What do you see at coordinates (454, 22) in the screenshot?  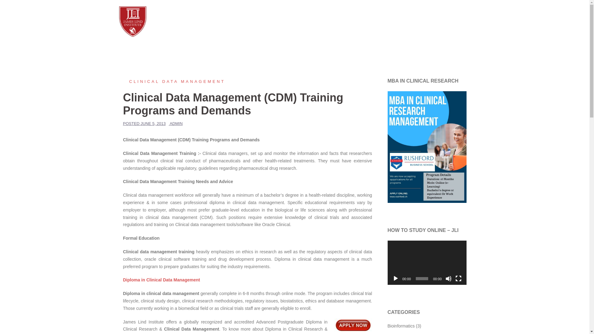 I see `Register Now` at bounding box center [454, 22].